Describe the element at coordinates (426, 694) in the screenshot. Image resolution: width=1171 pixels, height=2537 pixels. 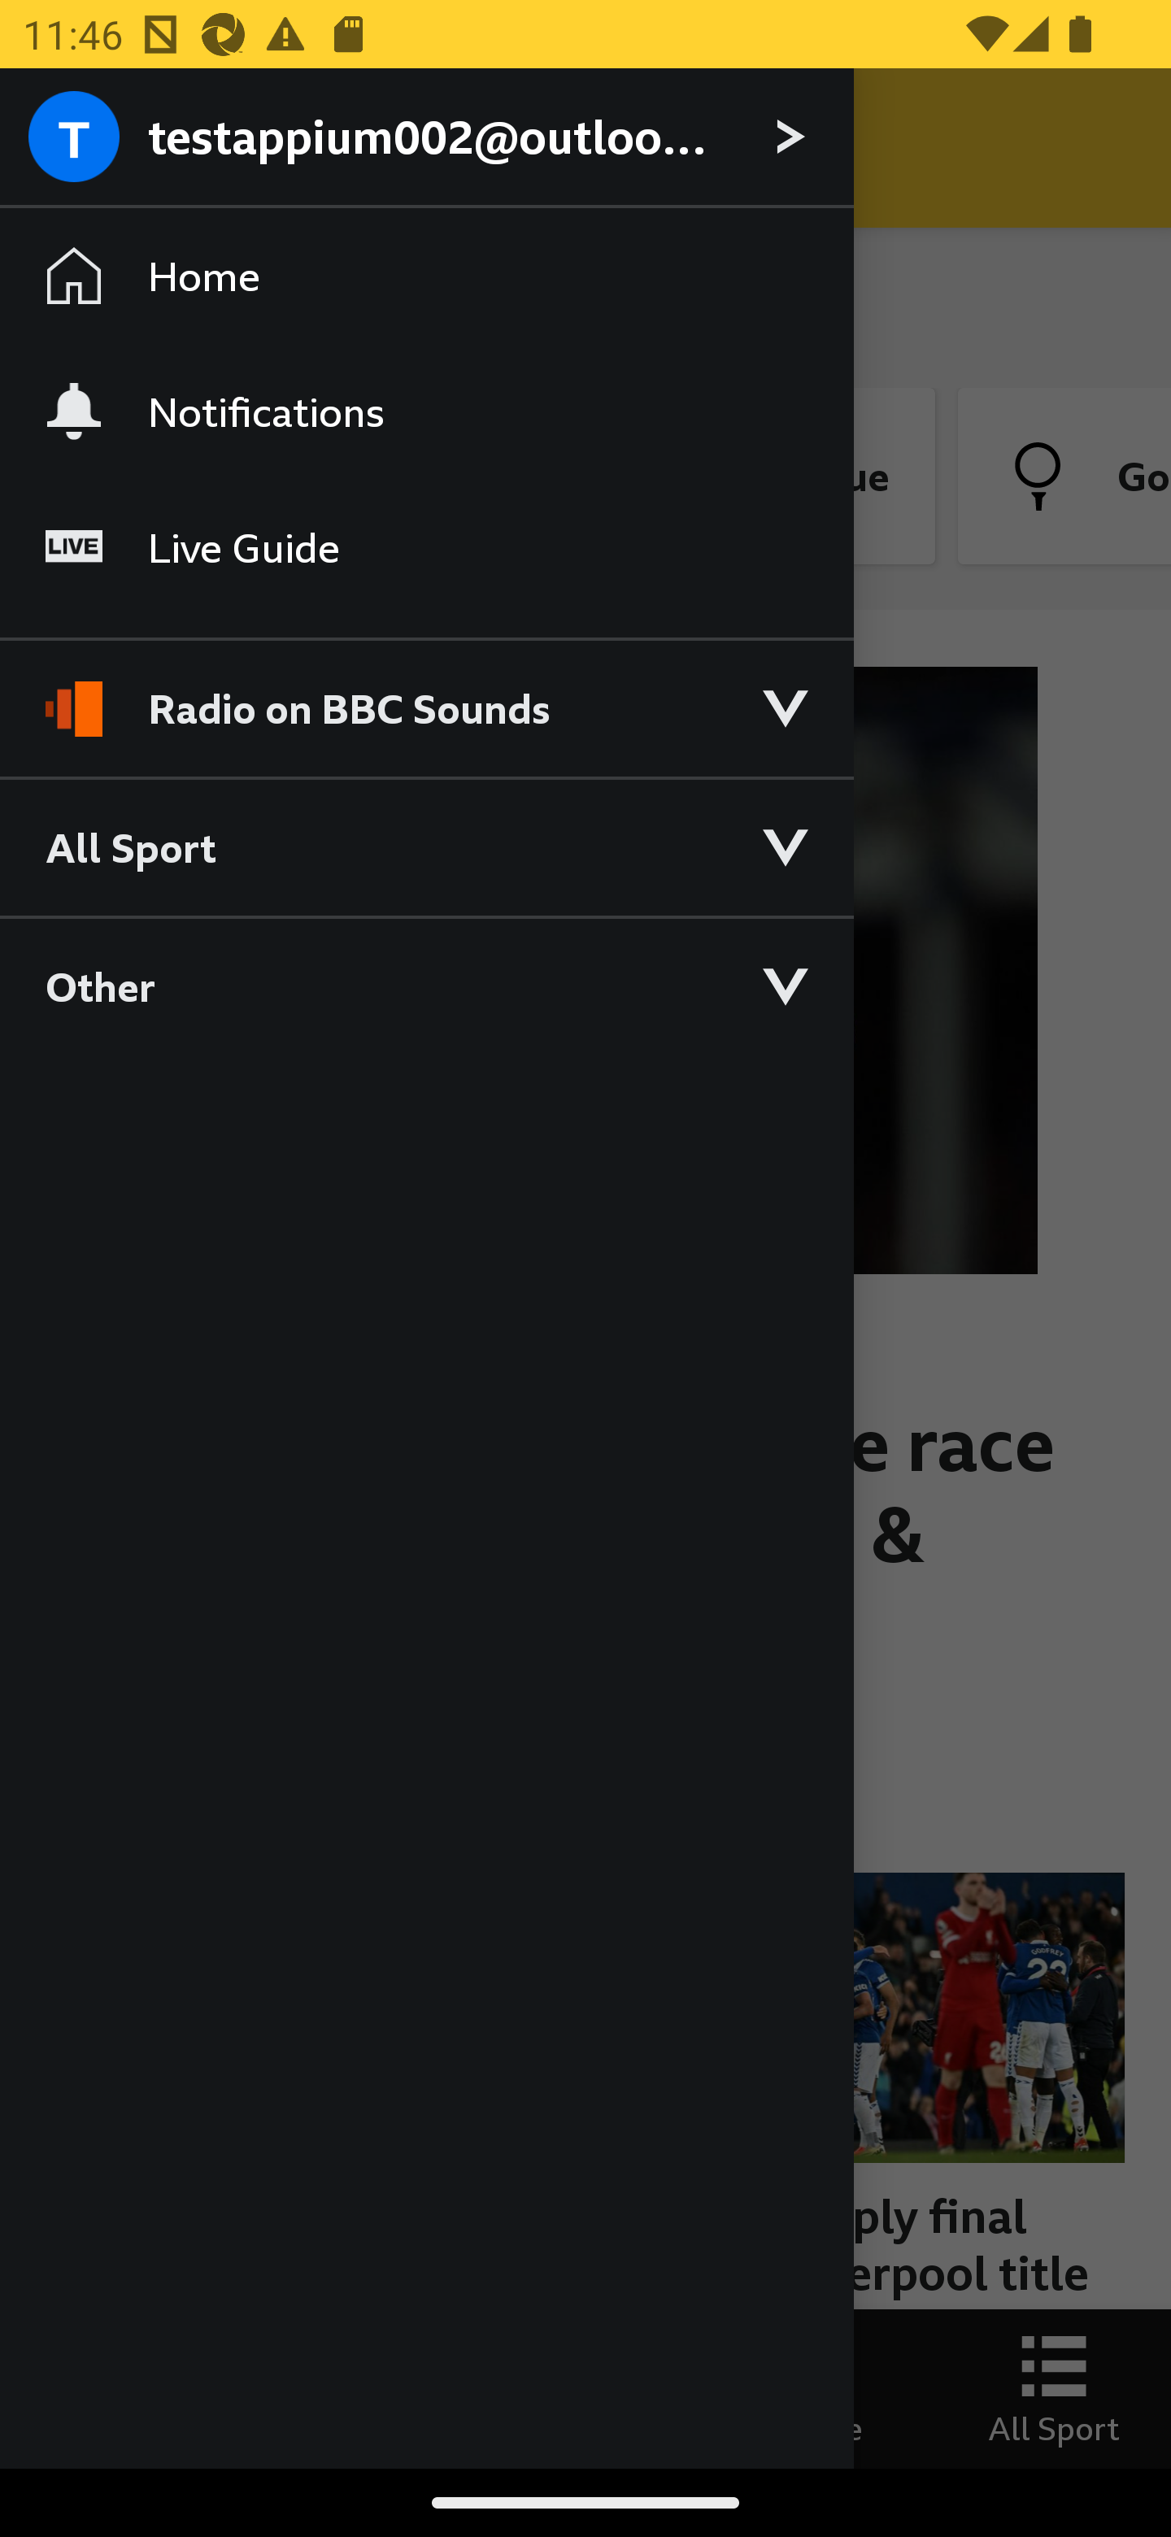
I see `Radio on BBC Sounds` at that location.